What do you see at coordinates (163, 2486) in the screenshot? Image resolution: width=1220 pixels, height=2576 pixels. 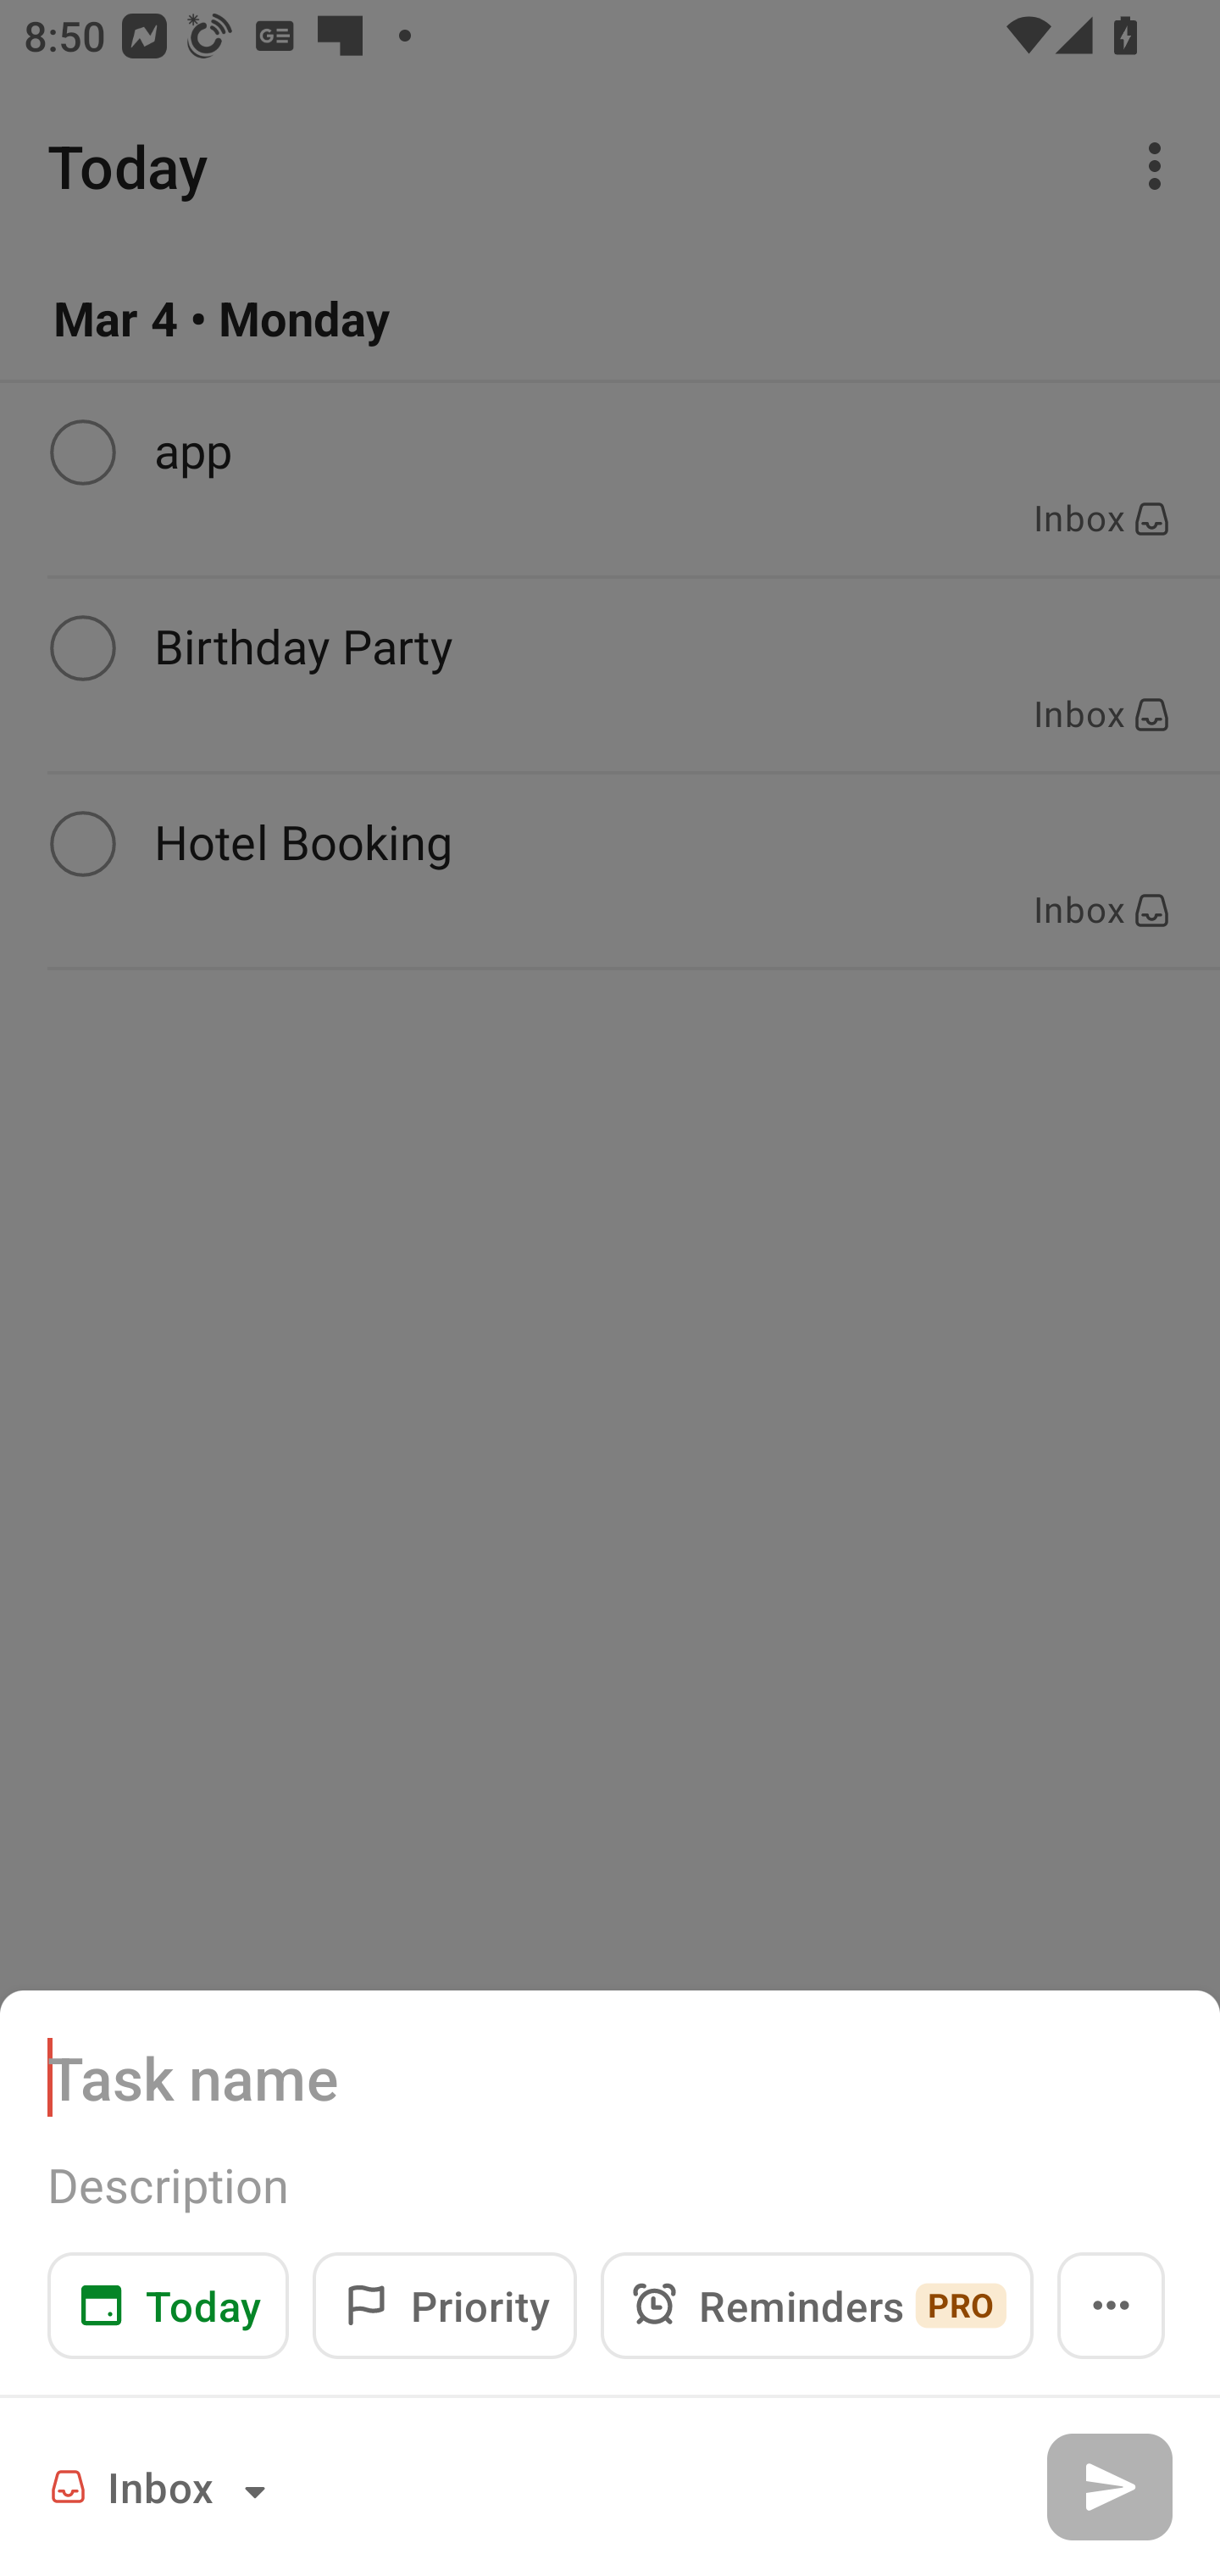 I see `Inbox Project` at bounding box center [163, 2486].